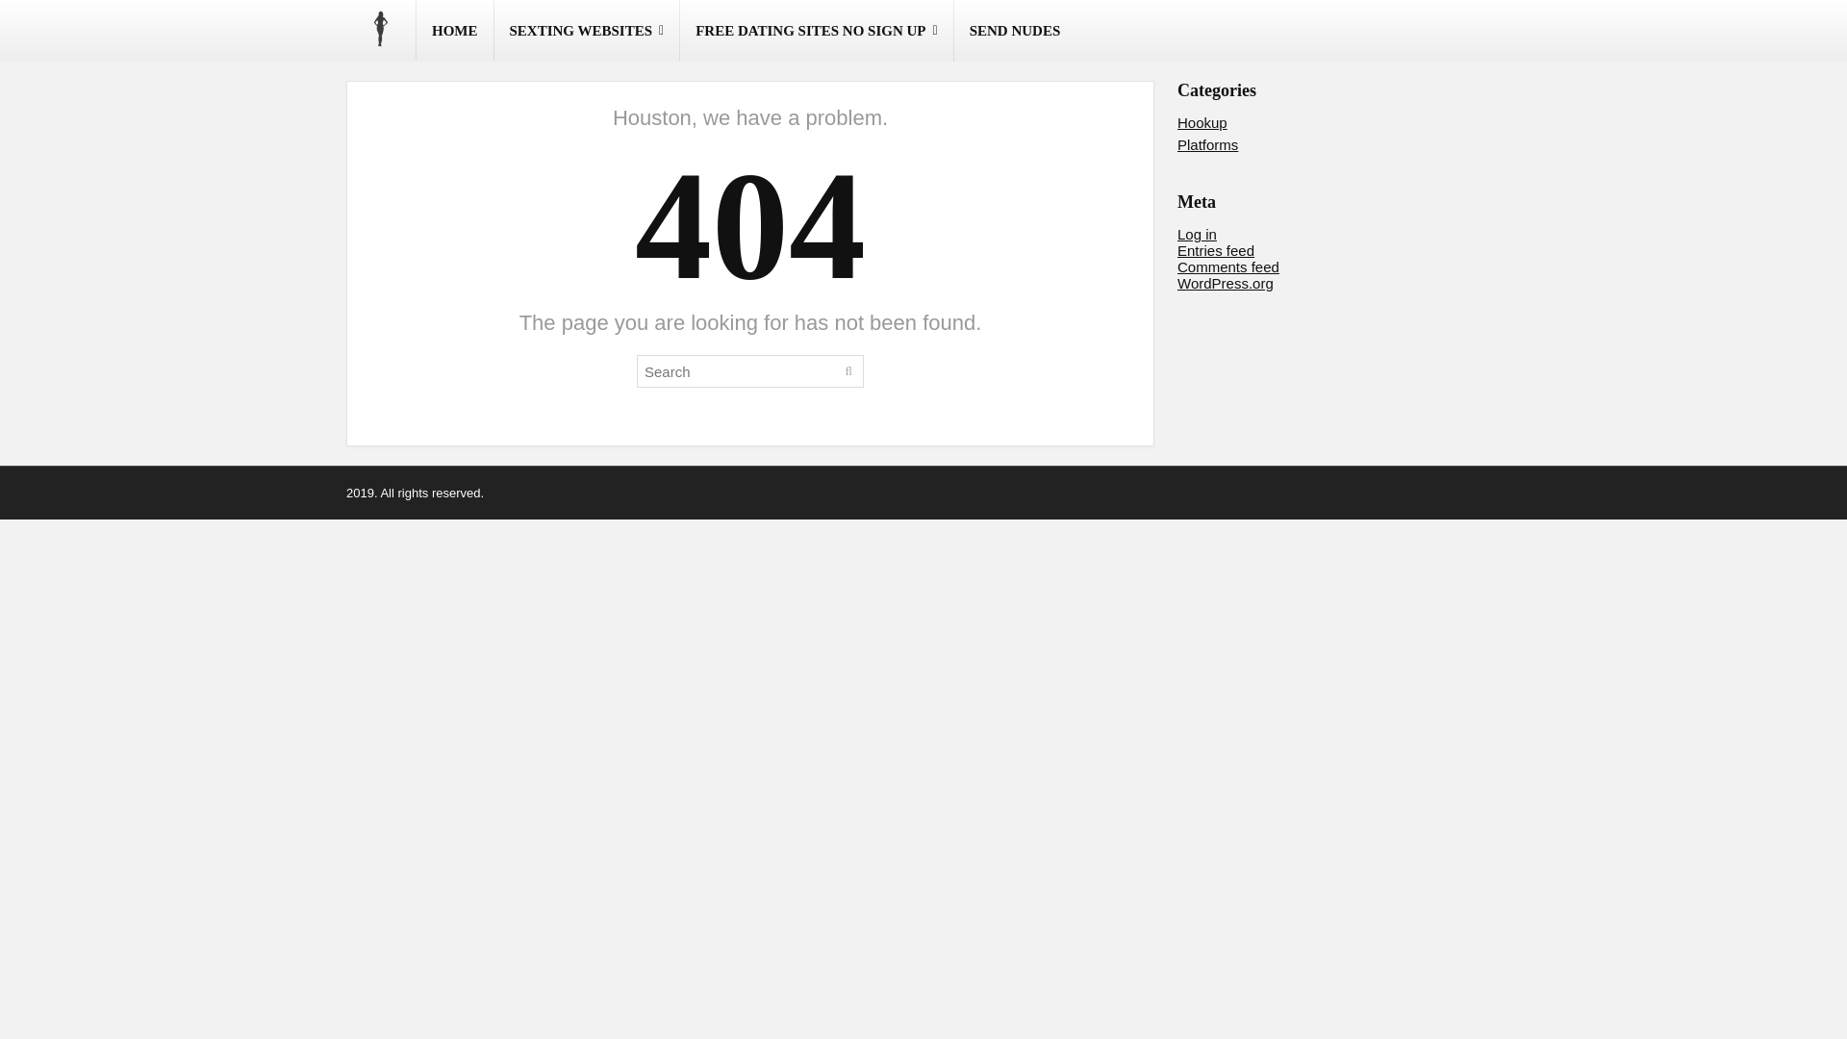 The image size is (1847, 1039). Describe the element at coordinates (1216, 250) in the screenshot. I see `Entries feed` at that location.